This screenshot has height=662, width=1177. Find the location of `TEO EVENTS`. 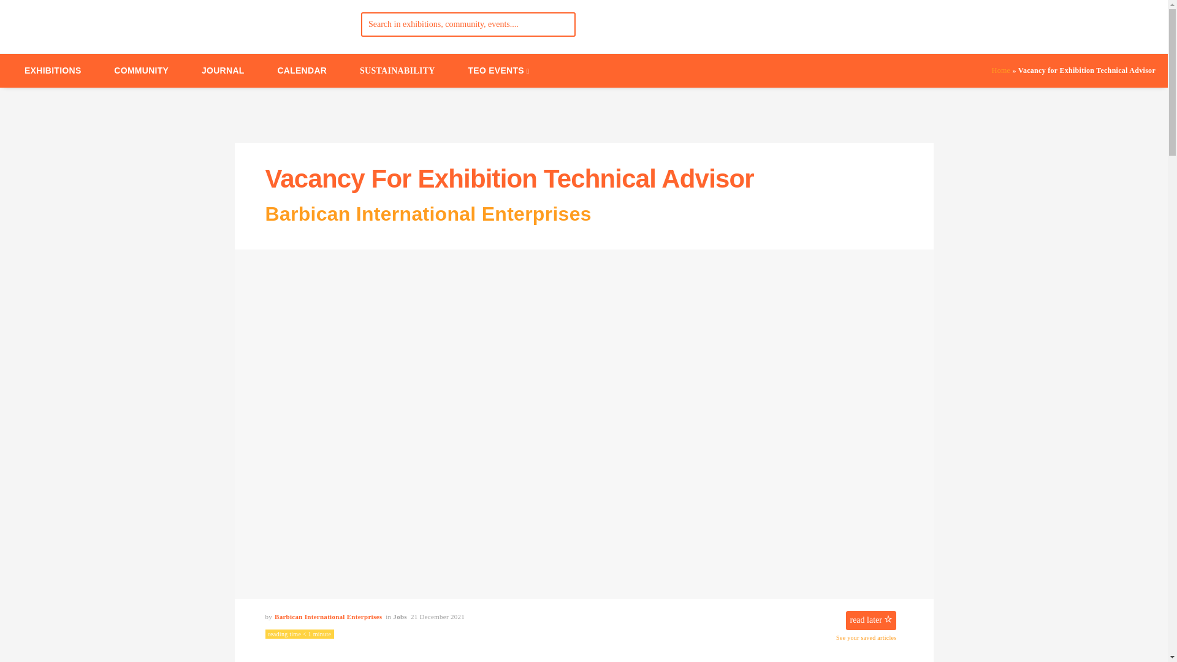

TEO EVENTS is located at coordinates (498, 70).